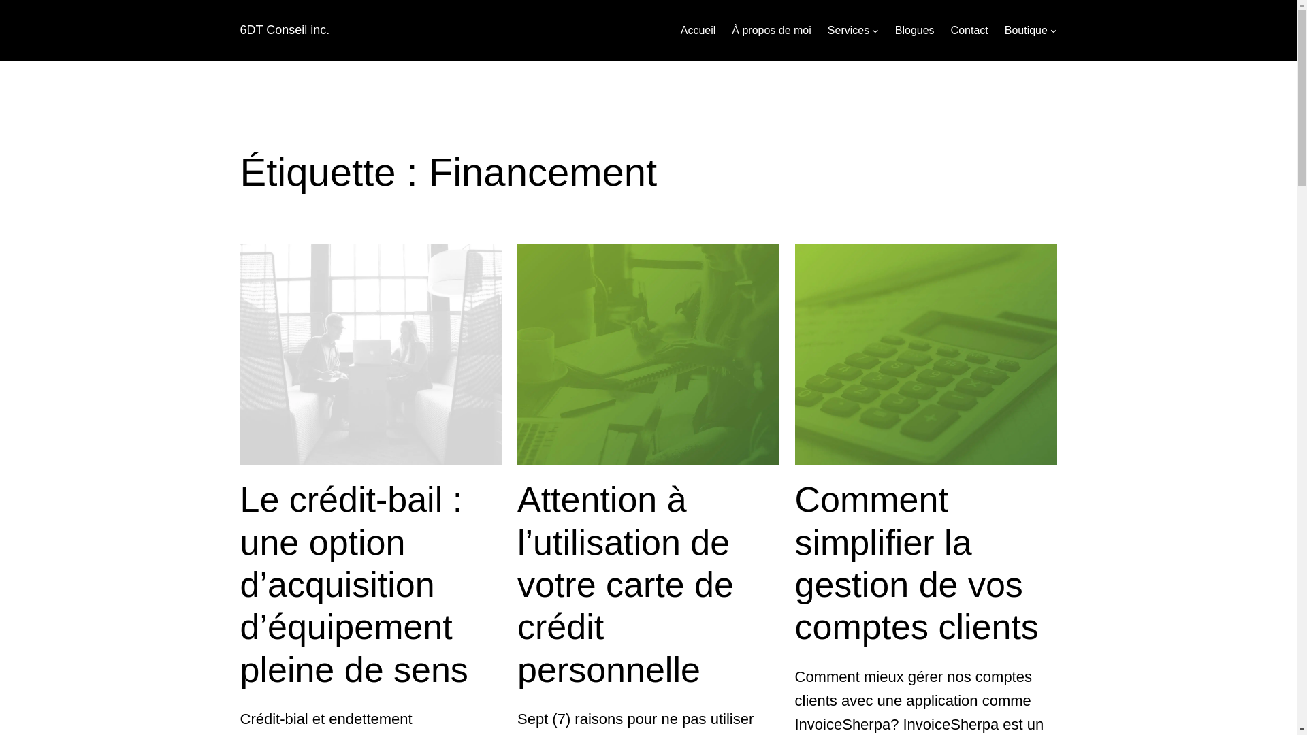 Image resolution: width=1307 pixels, height=735 pixels. What do you see at coordinates (969, 31) in the screenshot?
I see `Contact` at bounding box center [969, 31].